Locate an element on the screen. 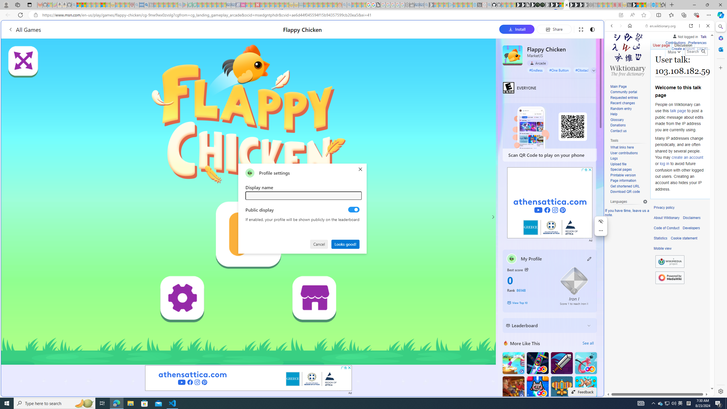 The height and width of the screenshot is (409, 727). AutomationID: canvas is located at coordinates (248, 202).